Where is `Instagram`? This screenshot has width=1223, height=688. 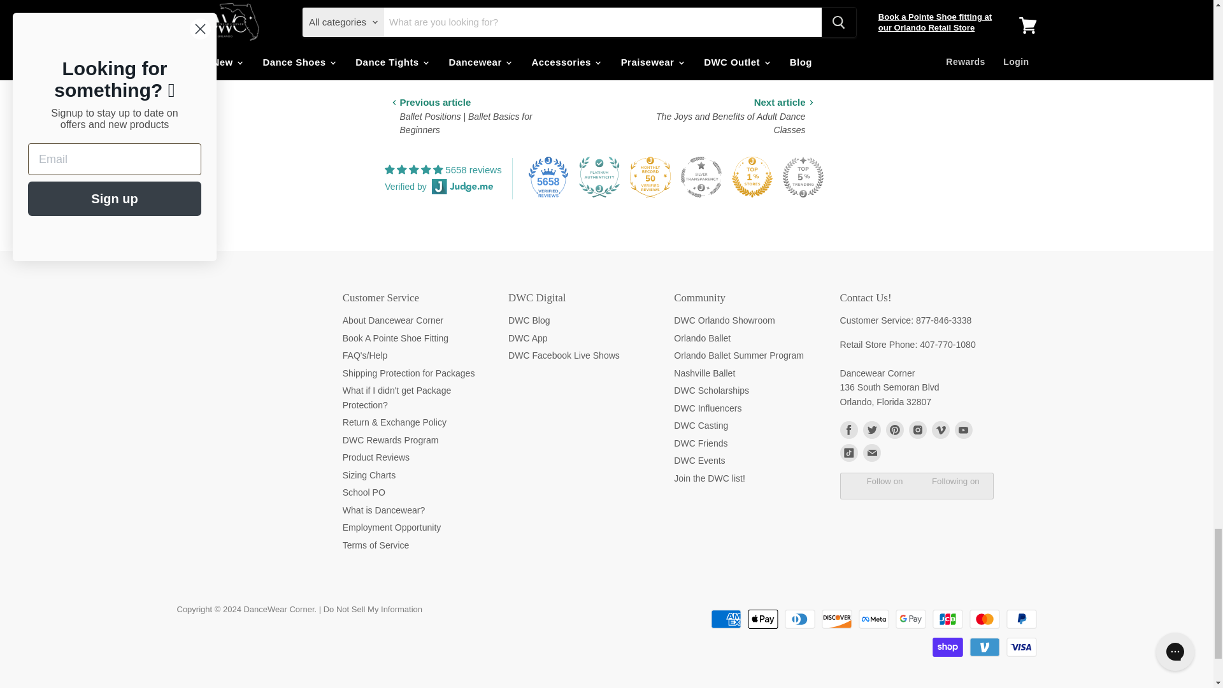
Instagram is located at coordinates (917, 429).